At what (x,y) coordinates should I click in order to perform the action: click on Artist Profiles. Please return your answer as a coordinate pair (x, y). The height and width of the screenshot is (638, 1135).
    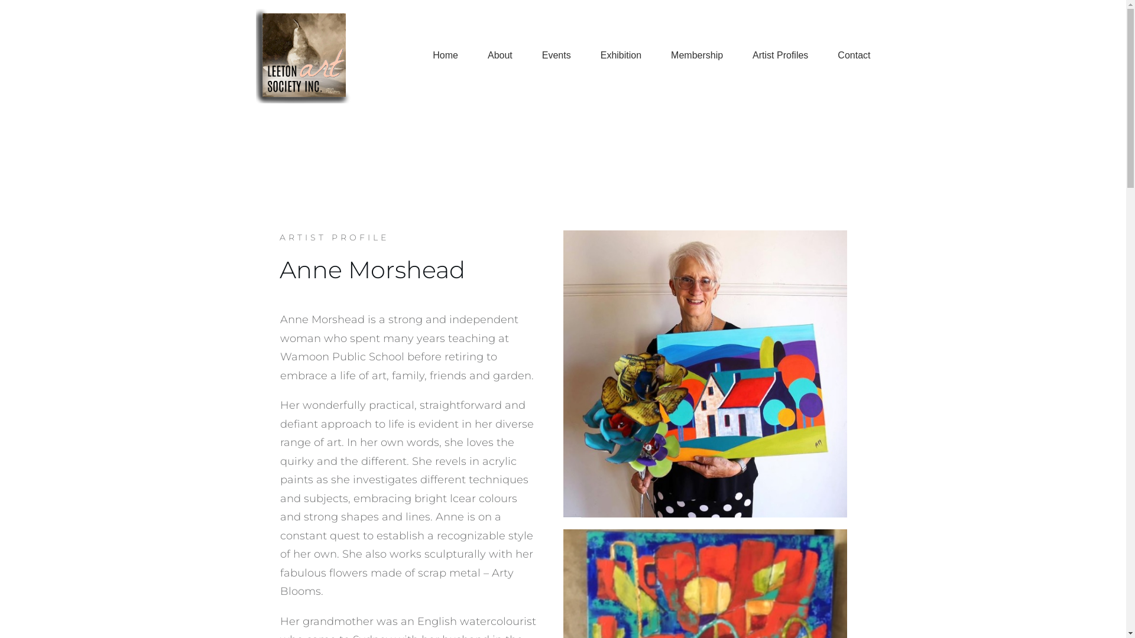
    Looking at the image, I should click on (780, 56).